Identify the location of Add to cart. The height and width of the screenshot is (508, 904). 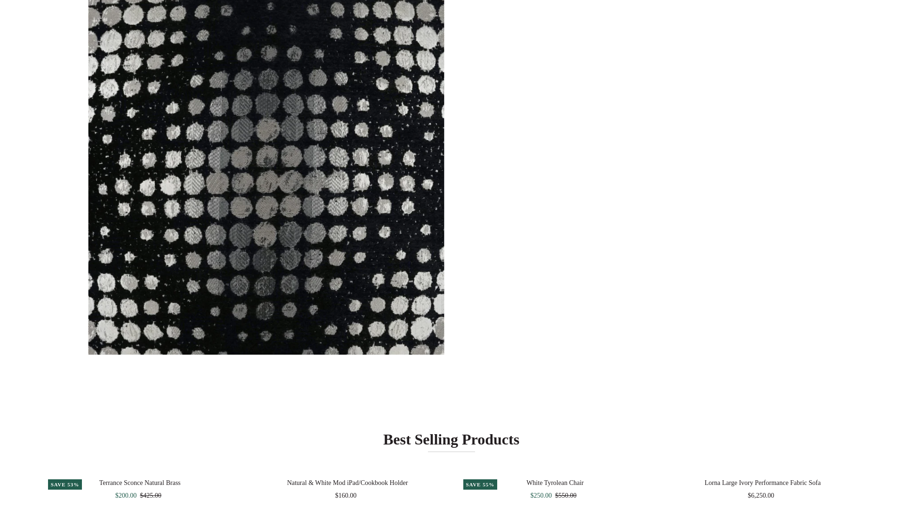
(763, 504).